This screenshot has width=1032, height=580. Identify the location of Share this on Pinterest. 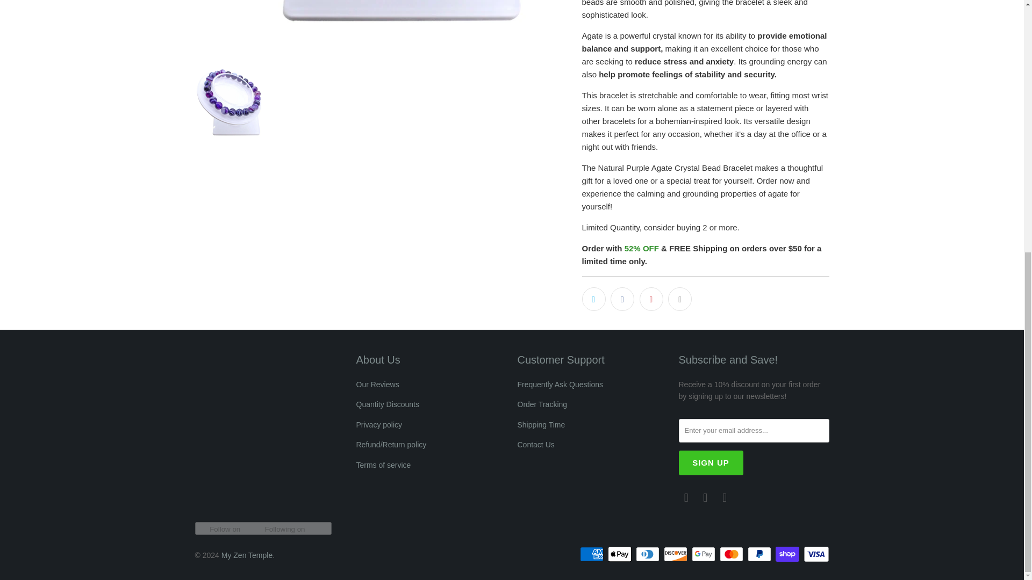
(651, 299).